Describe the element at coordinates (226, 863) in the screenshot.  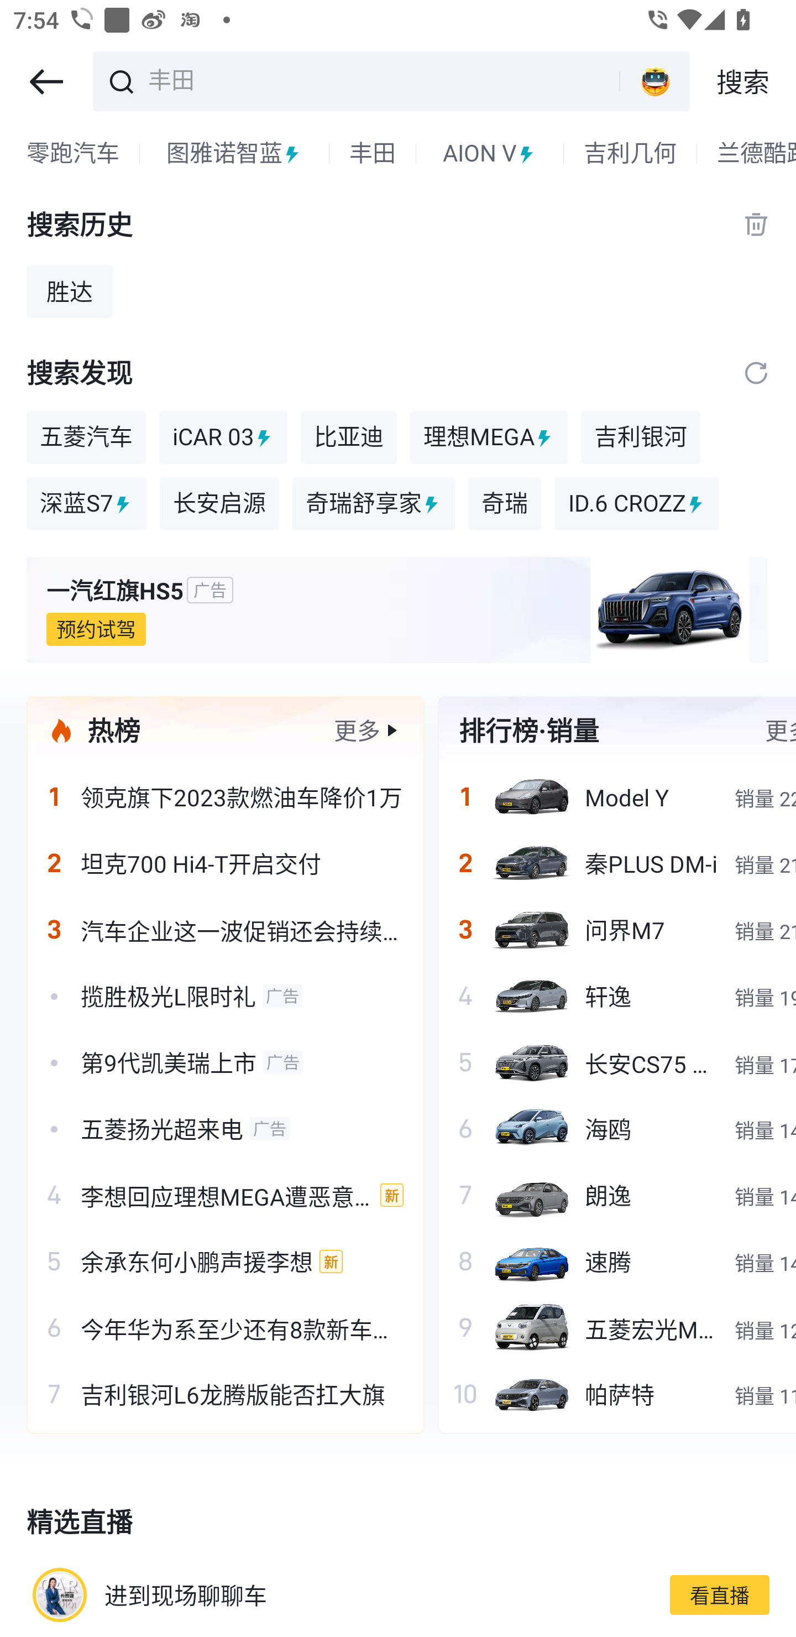
I see `坦克700 Hi4-T开启交付` at that location.